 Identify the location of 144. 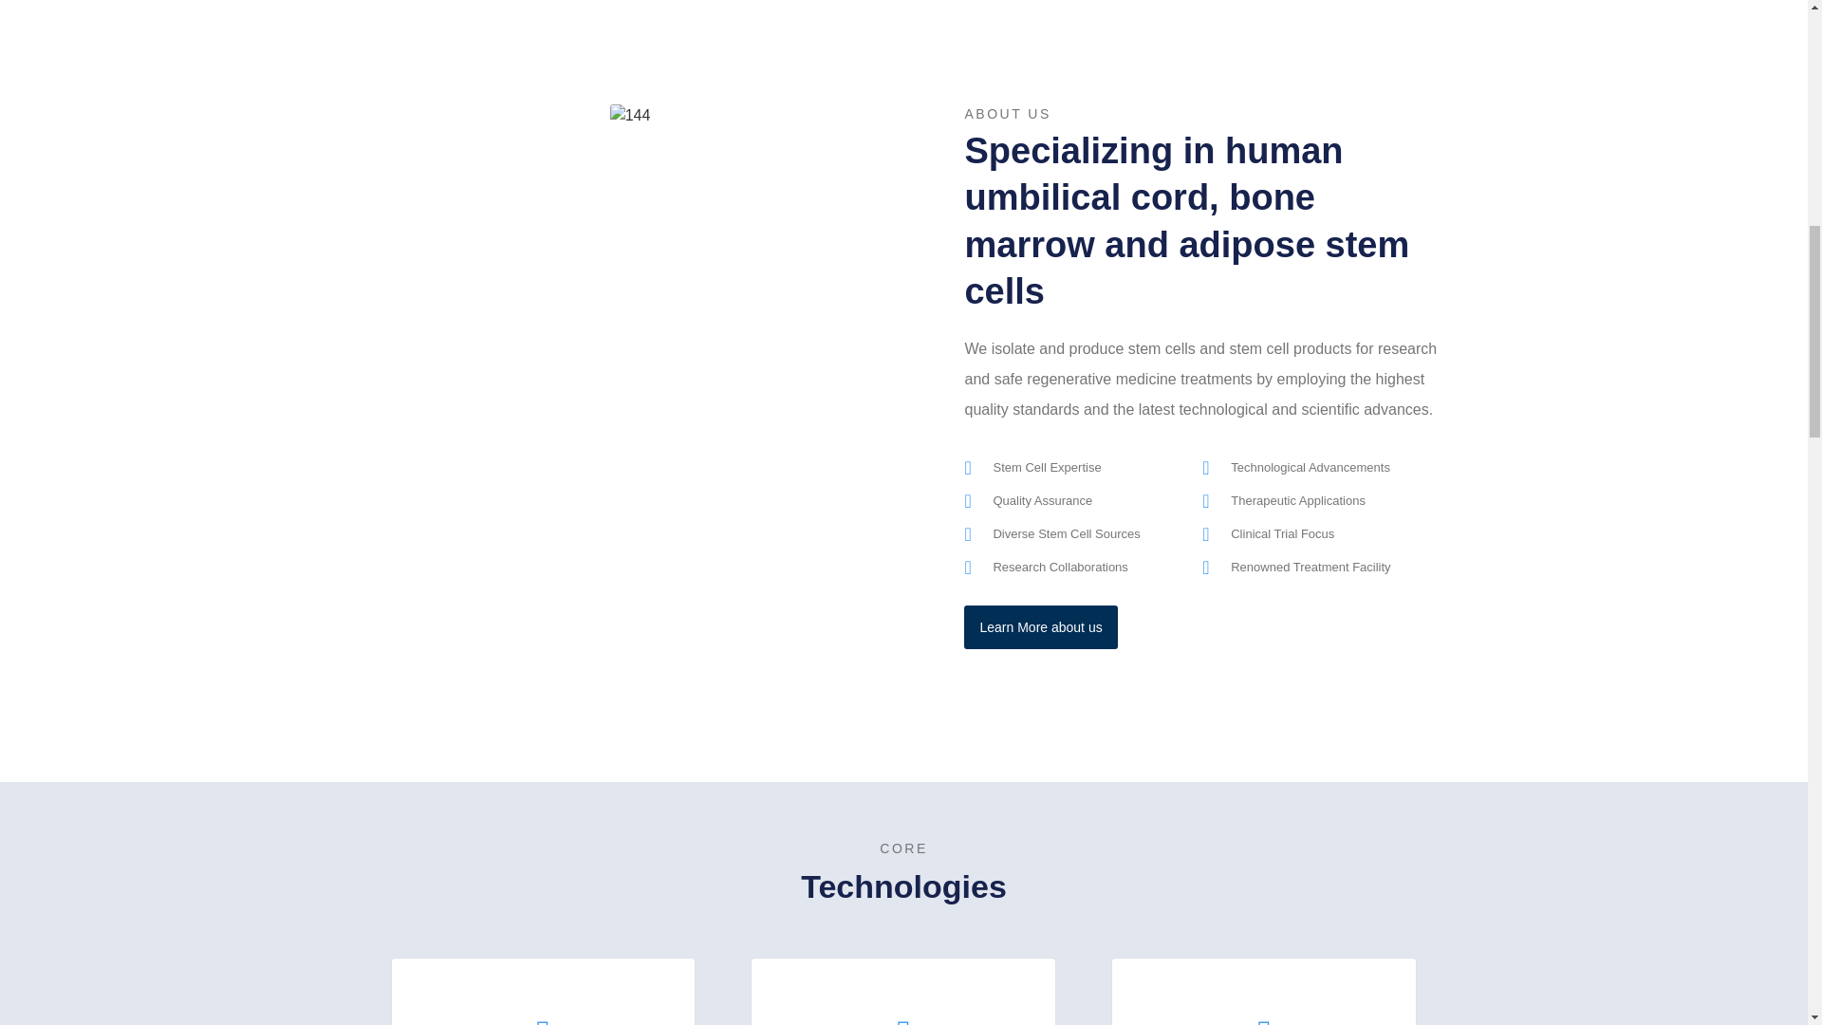
(630, 116).